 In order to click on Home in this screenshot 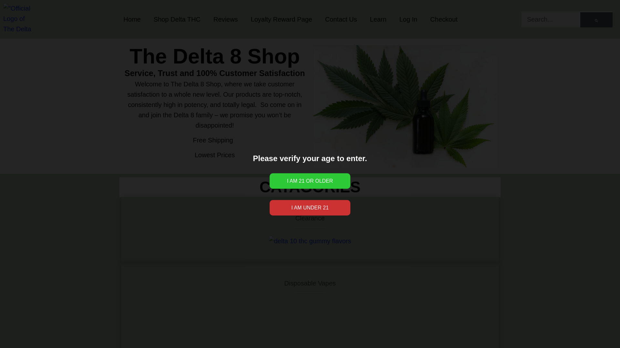, I will do `click(132, 19)`.